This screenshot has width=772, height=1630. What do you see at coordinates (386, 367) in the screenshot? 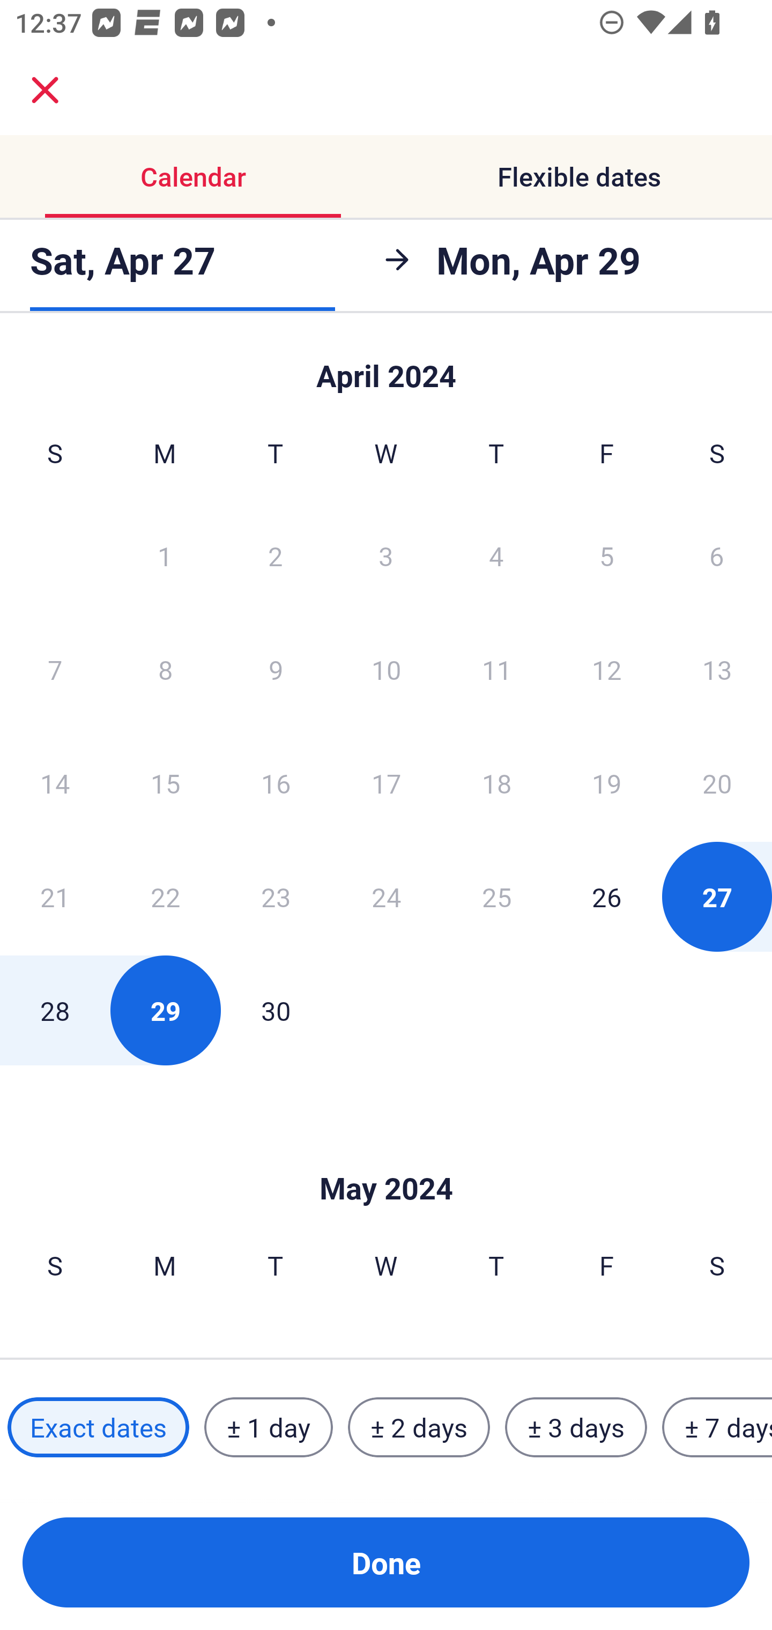
I see `Skip to Done` at bounding box center [386, 367].